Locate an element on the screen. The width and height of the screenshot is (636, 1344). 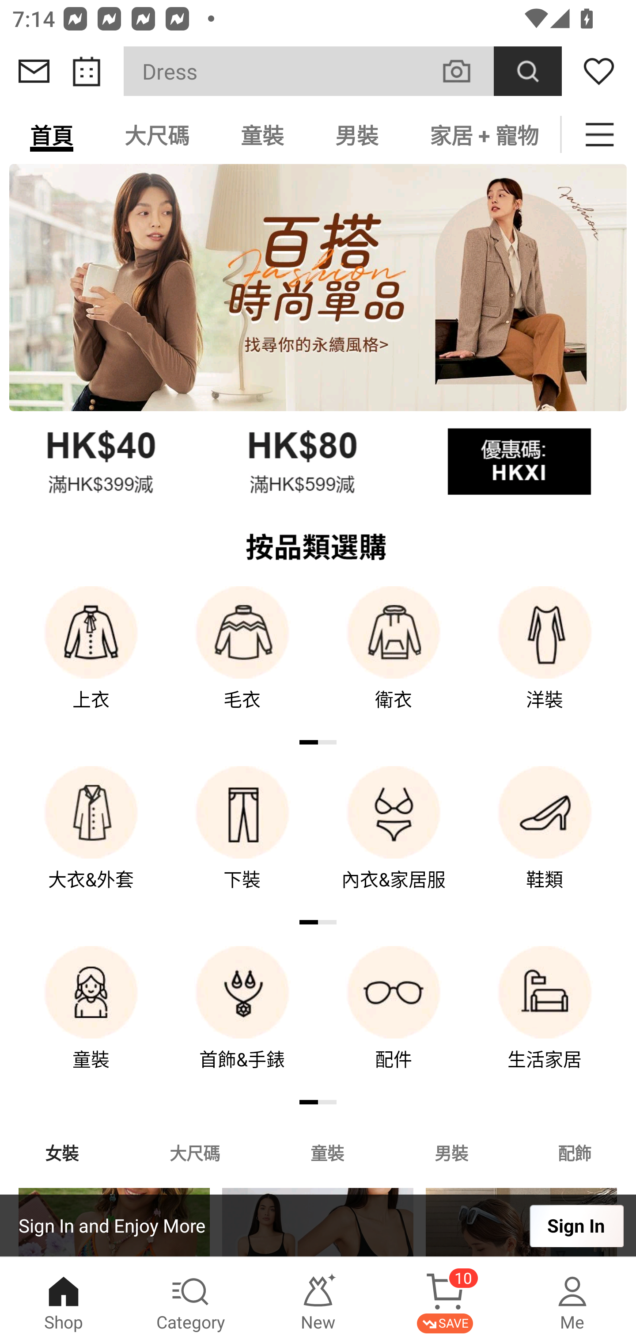
Cart 10 SAVE is located at coordinates (445, 1301).